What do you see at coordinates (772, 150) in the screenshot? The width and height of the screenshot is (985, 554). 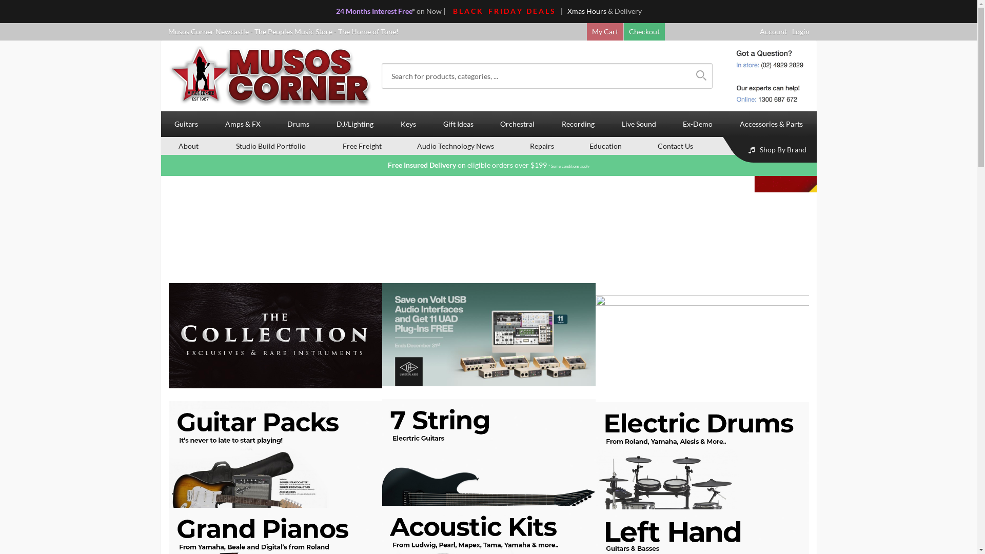 I see `Shop By Brand` at bounding box center [772, 150].